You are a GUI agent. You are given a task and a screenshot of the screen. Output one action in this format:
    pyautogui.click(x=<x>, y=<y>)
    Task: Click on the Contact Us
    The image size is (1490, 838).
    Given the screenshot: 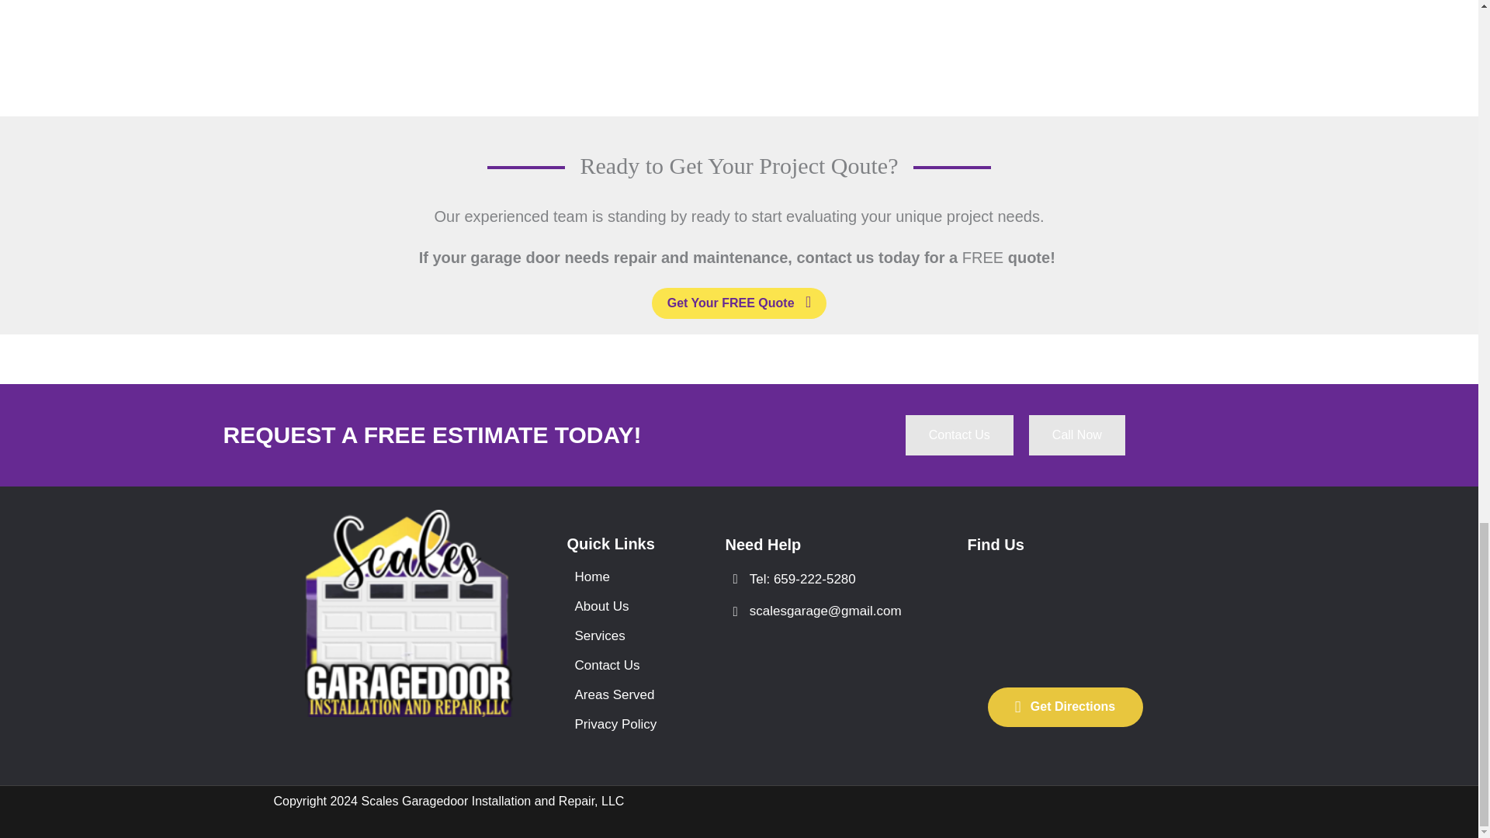 What is the action you would take?
    pyautogui.click(x=622, y=665)
    